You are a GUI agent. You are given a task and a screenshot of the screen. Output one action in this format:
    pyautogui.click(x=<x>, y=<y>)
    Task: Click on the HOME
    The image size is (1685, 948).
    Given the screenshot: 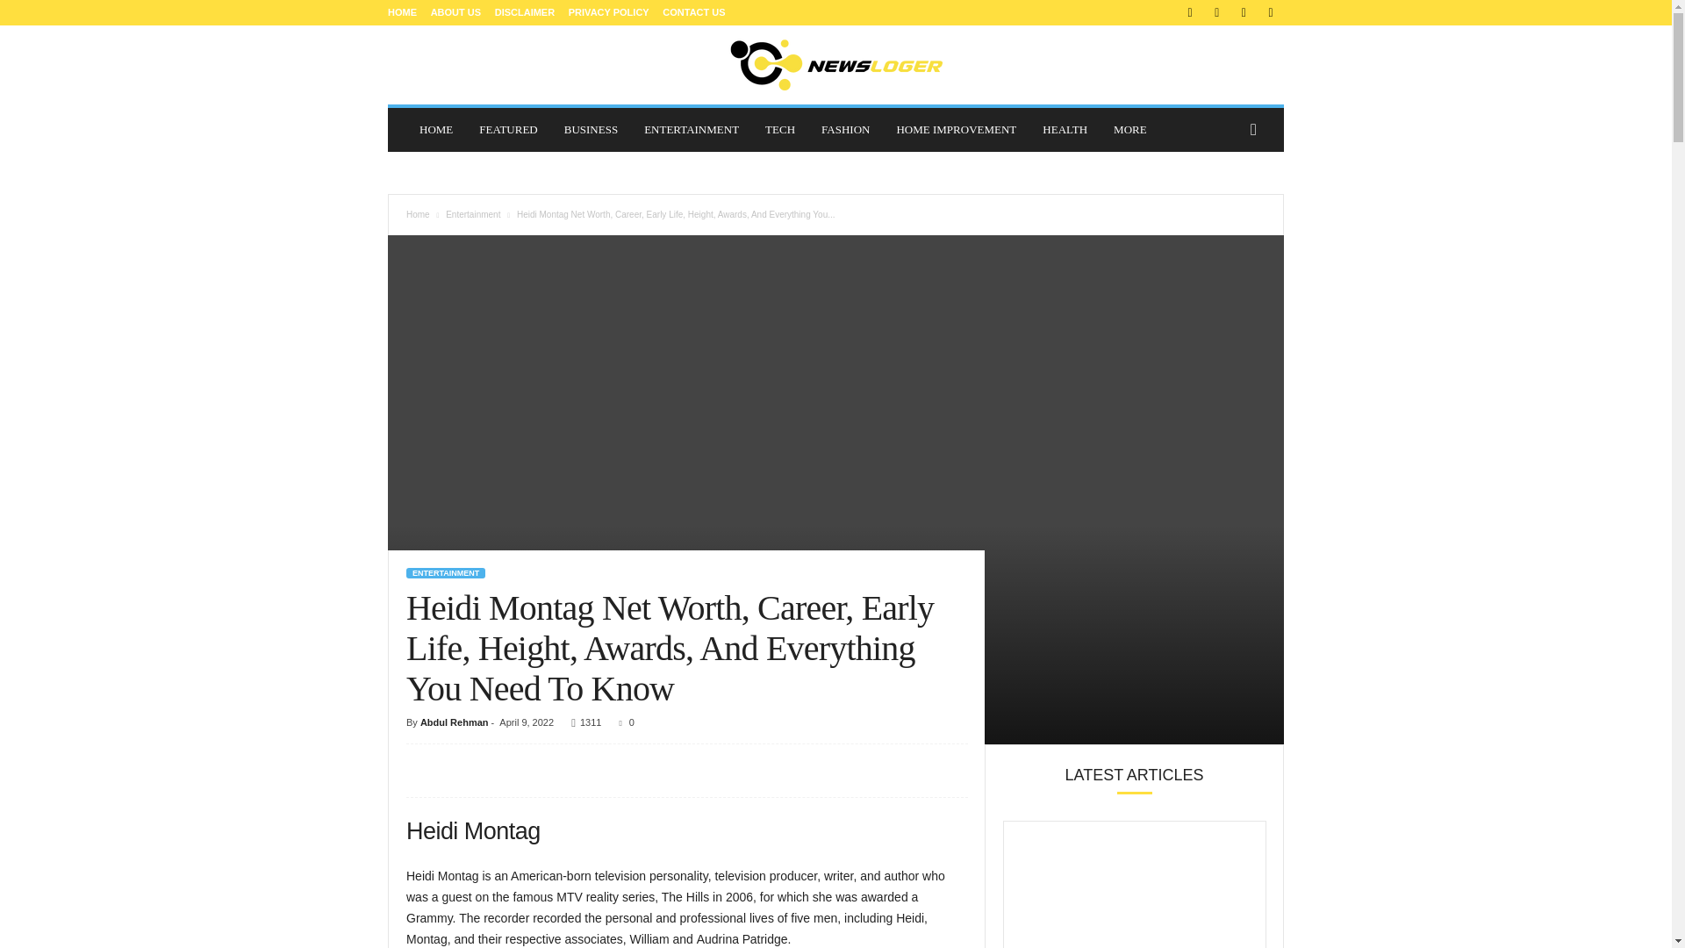 What is the action you would take?
    pyautogui.click(x=435, y=130)
    